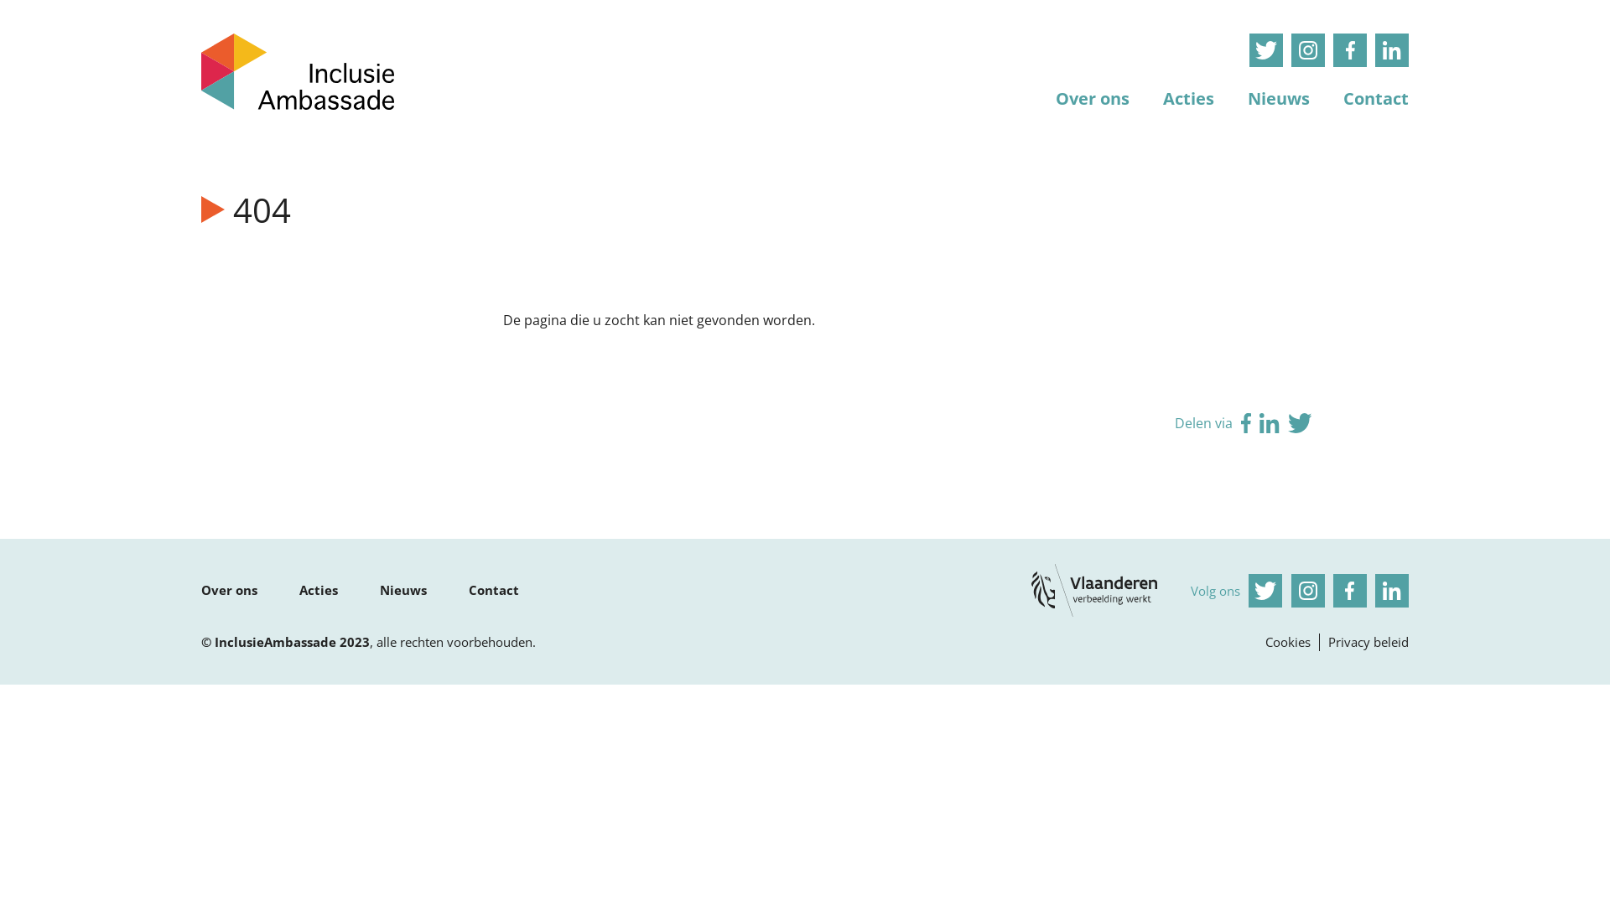 This screenshot has width=1610, height=905. What do you see at coordinates (1279, 95) in the screenshot?
I see `Nieuws` at bounding box center [1279, 95].